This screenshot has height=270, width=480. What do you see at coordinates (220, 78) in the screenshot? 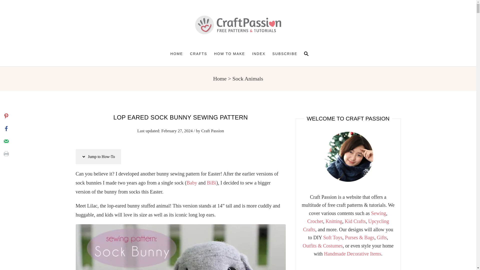
I see `SUBSCRIBE` at bounding box center [220, 78].